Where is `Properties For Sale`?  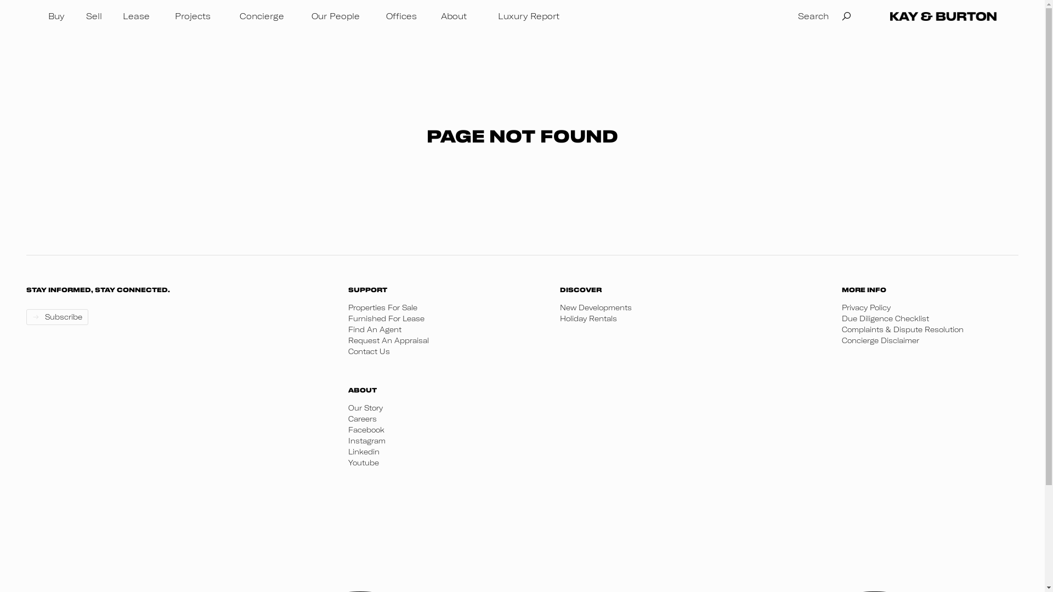
Properties For Sale is located at coordinates (441, 308).